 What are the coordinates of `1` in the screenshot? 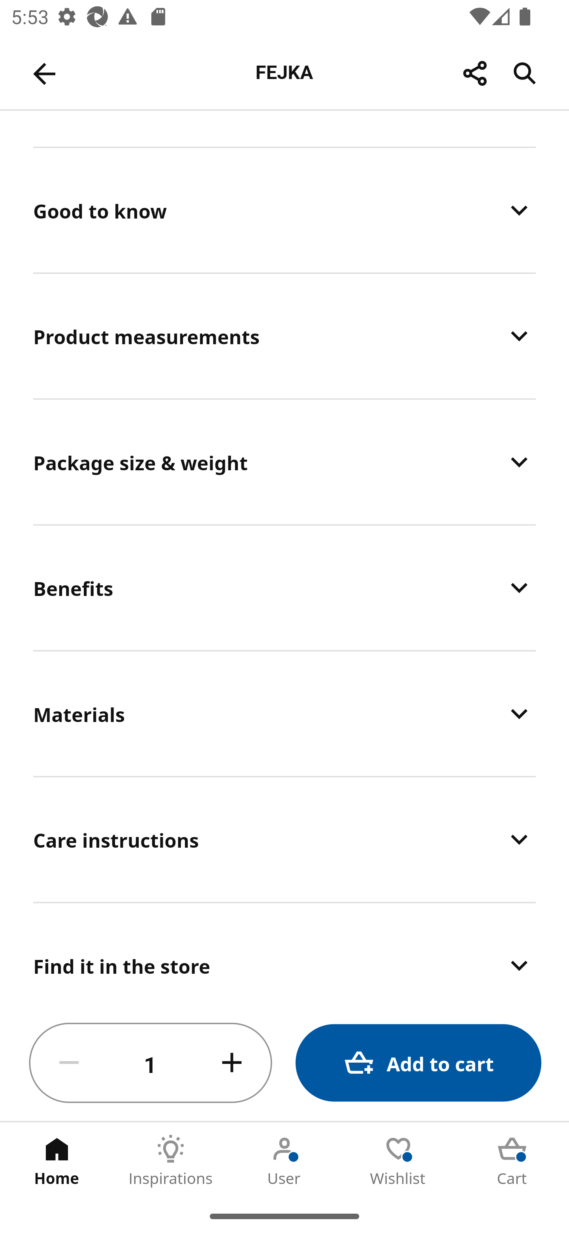 It's located at (151, 1063).